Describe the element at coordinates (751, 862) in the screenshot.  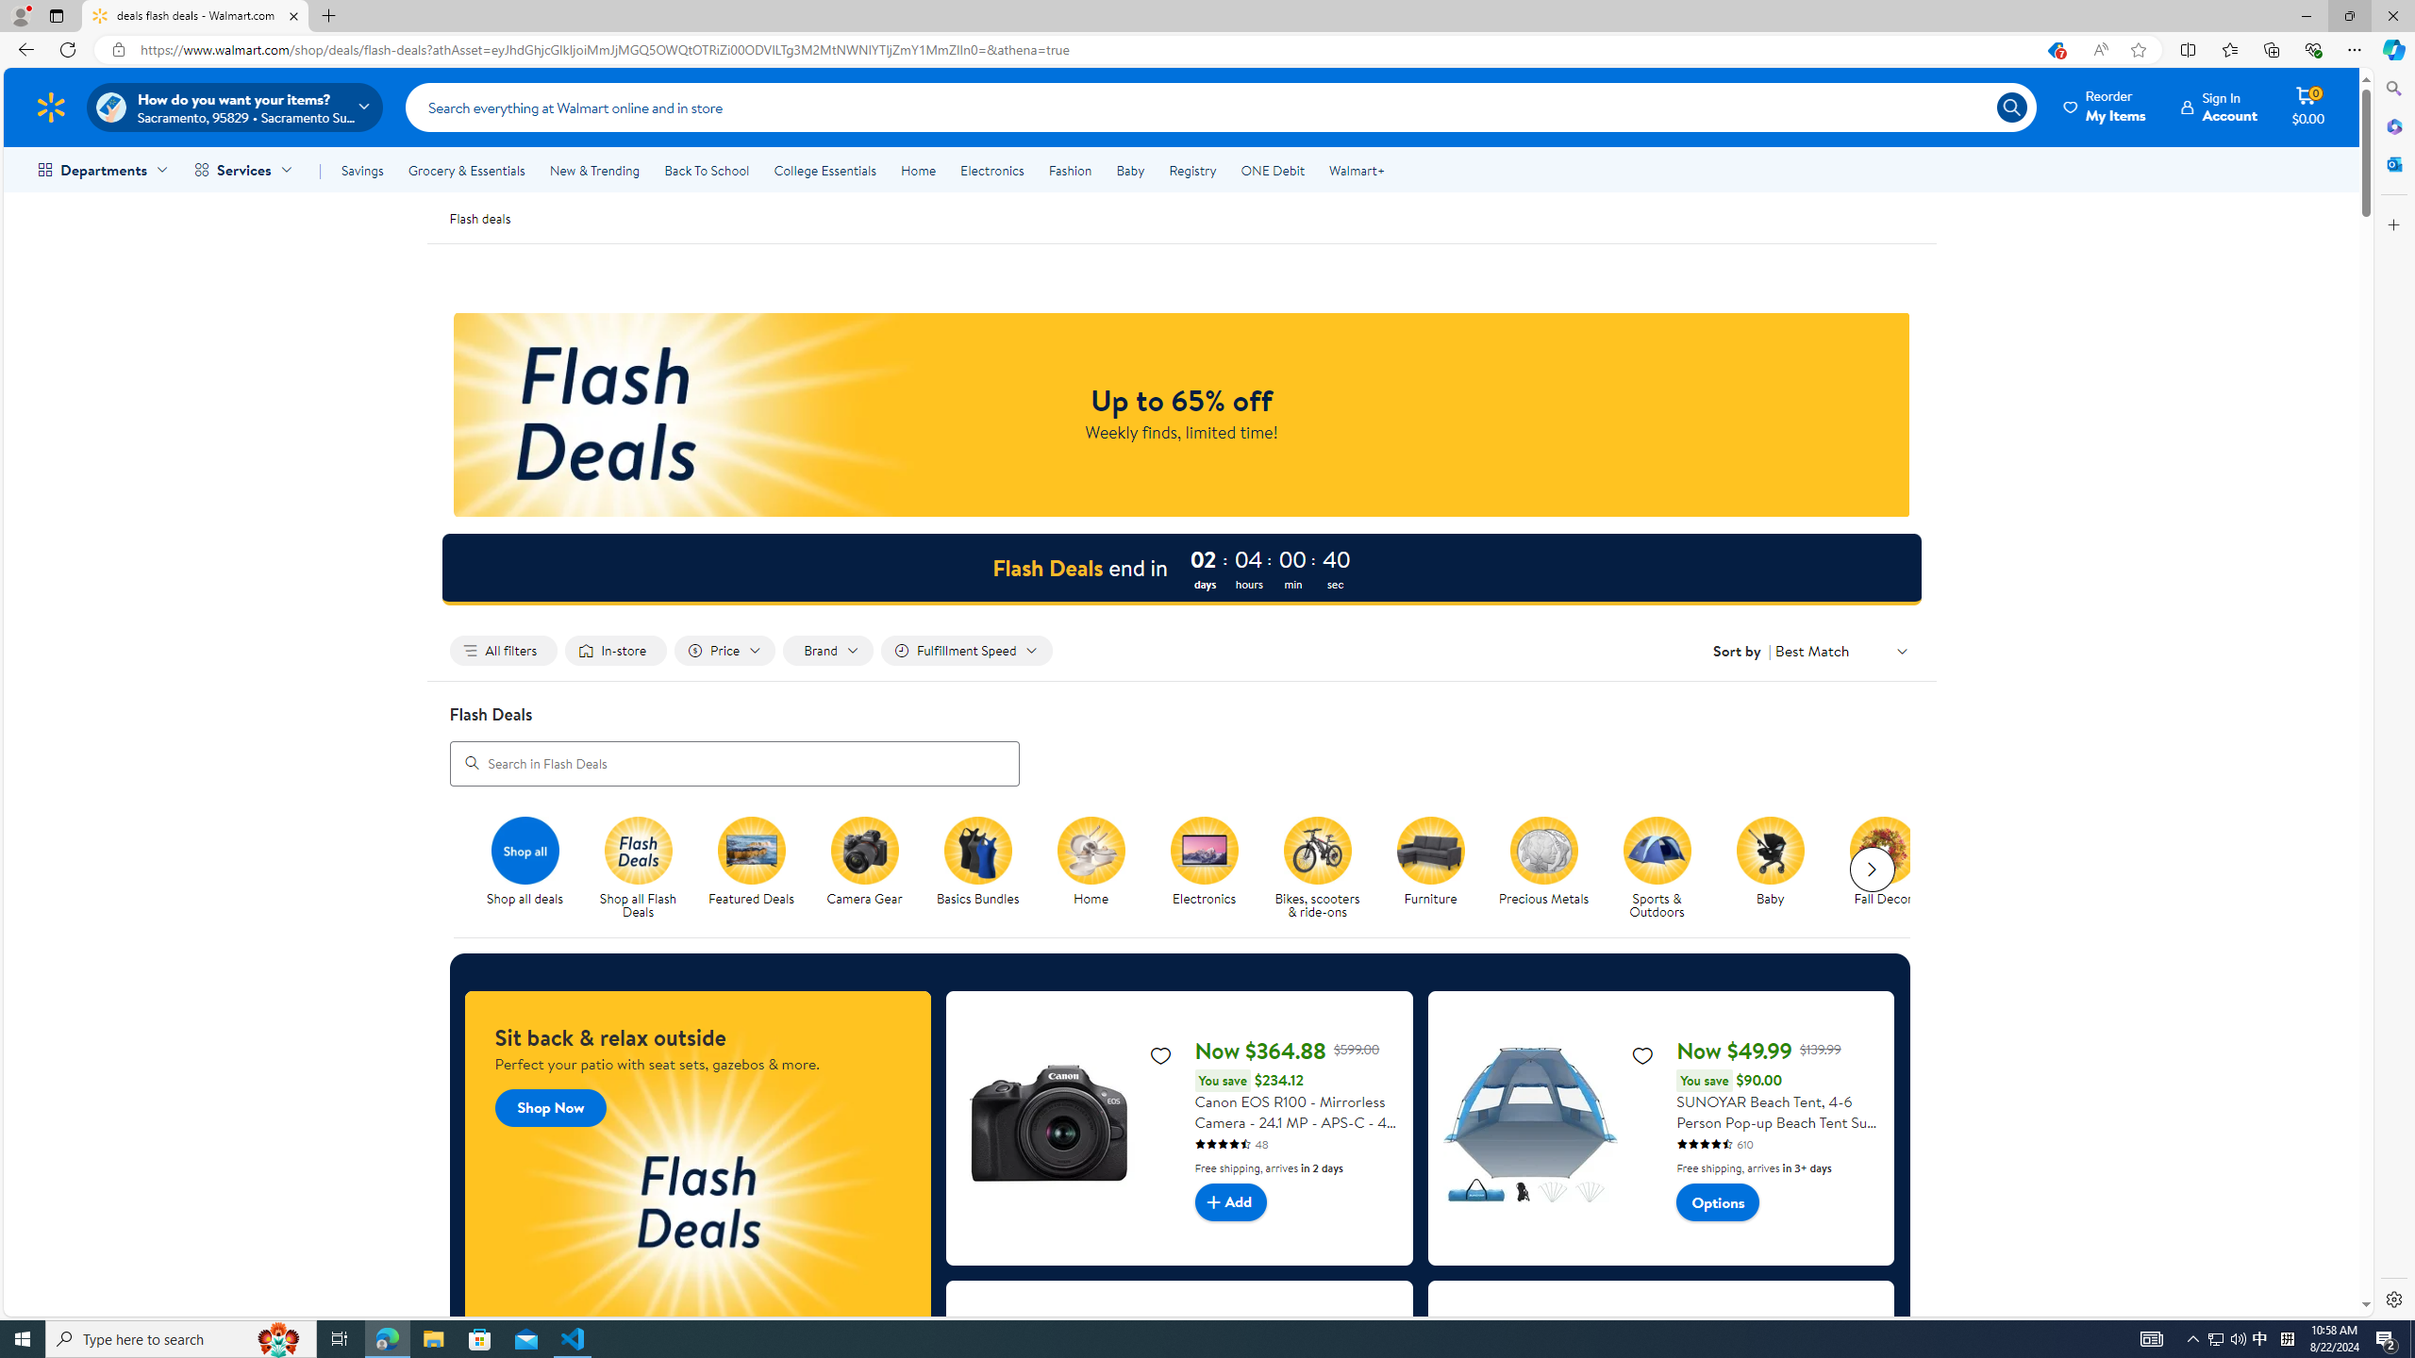
I see `Featured Deals Featured Deals` at that location.